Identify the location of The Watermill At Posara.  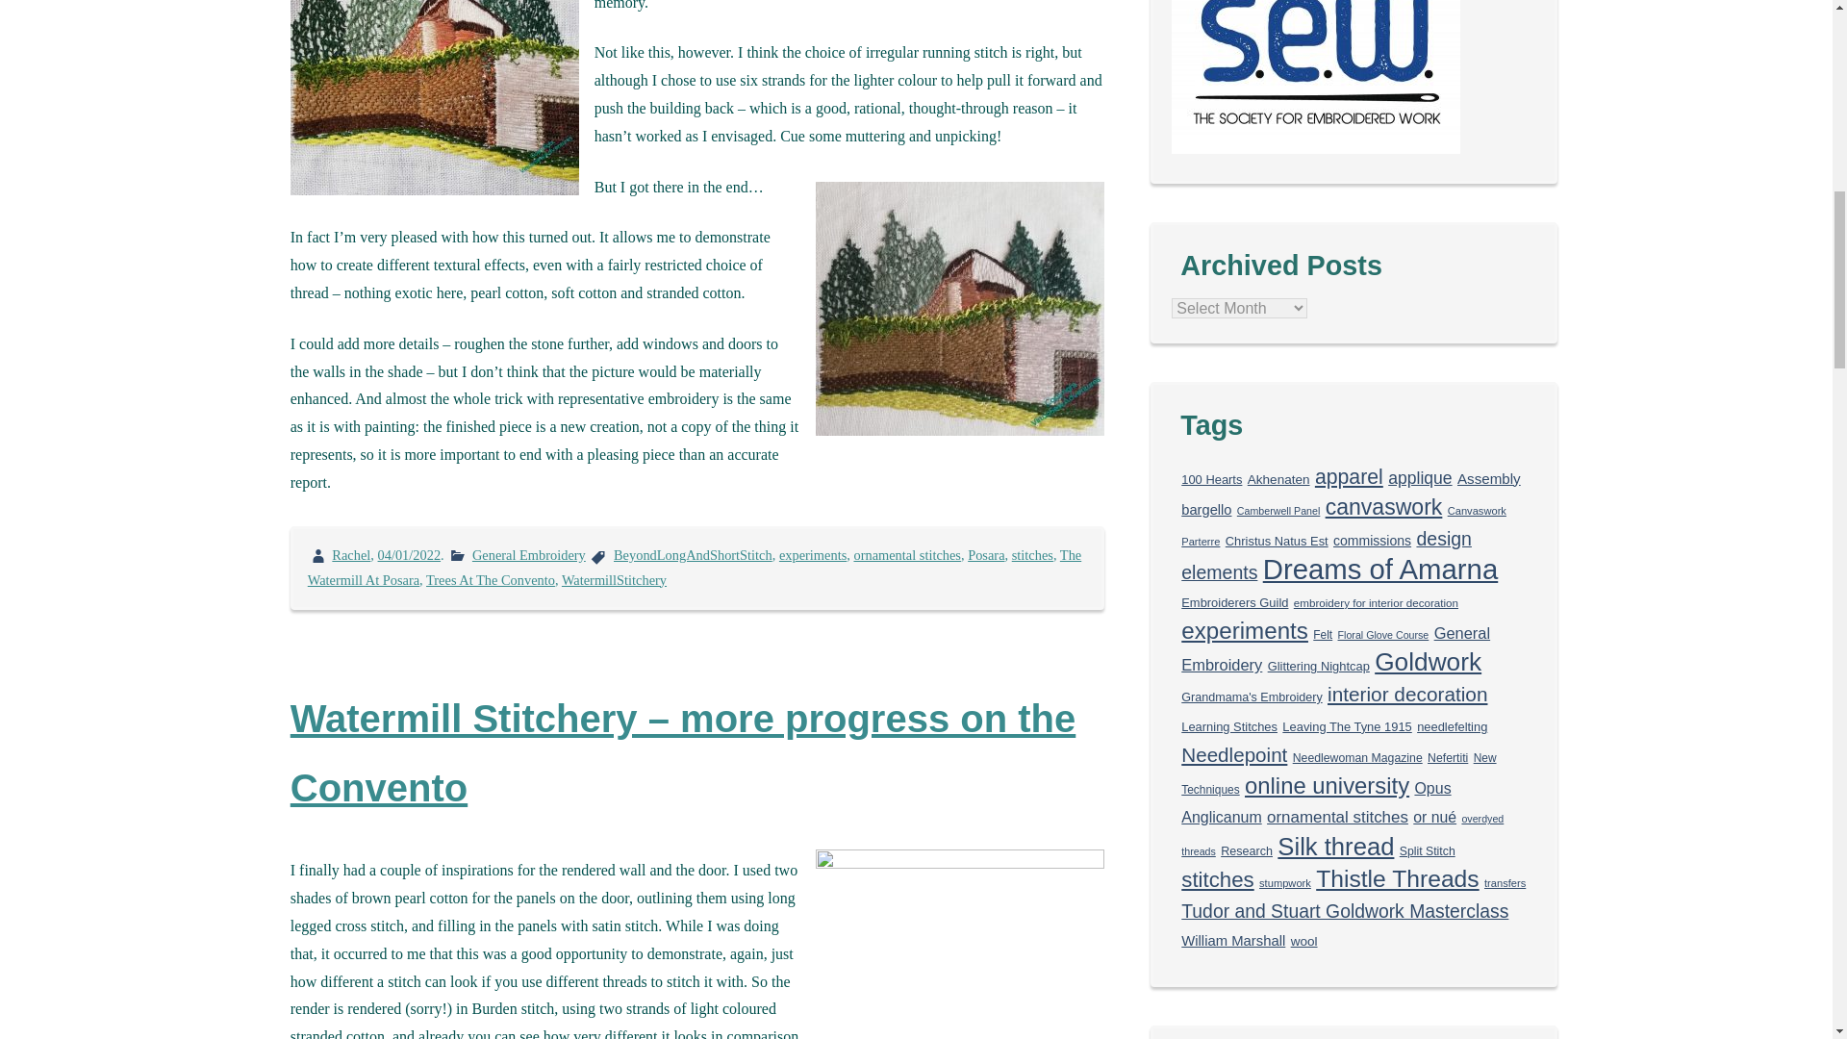
(695, 568).